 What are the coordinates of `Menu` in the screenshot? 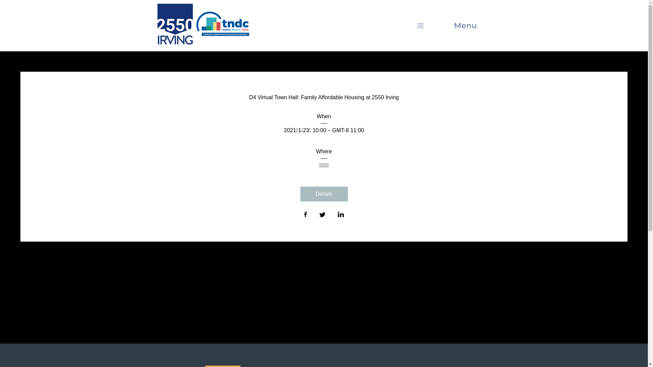 It's located at (465, 26).